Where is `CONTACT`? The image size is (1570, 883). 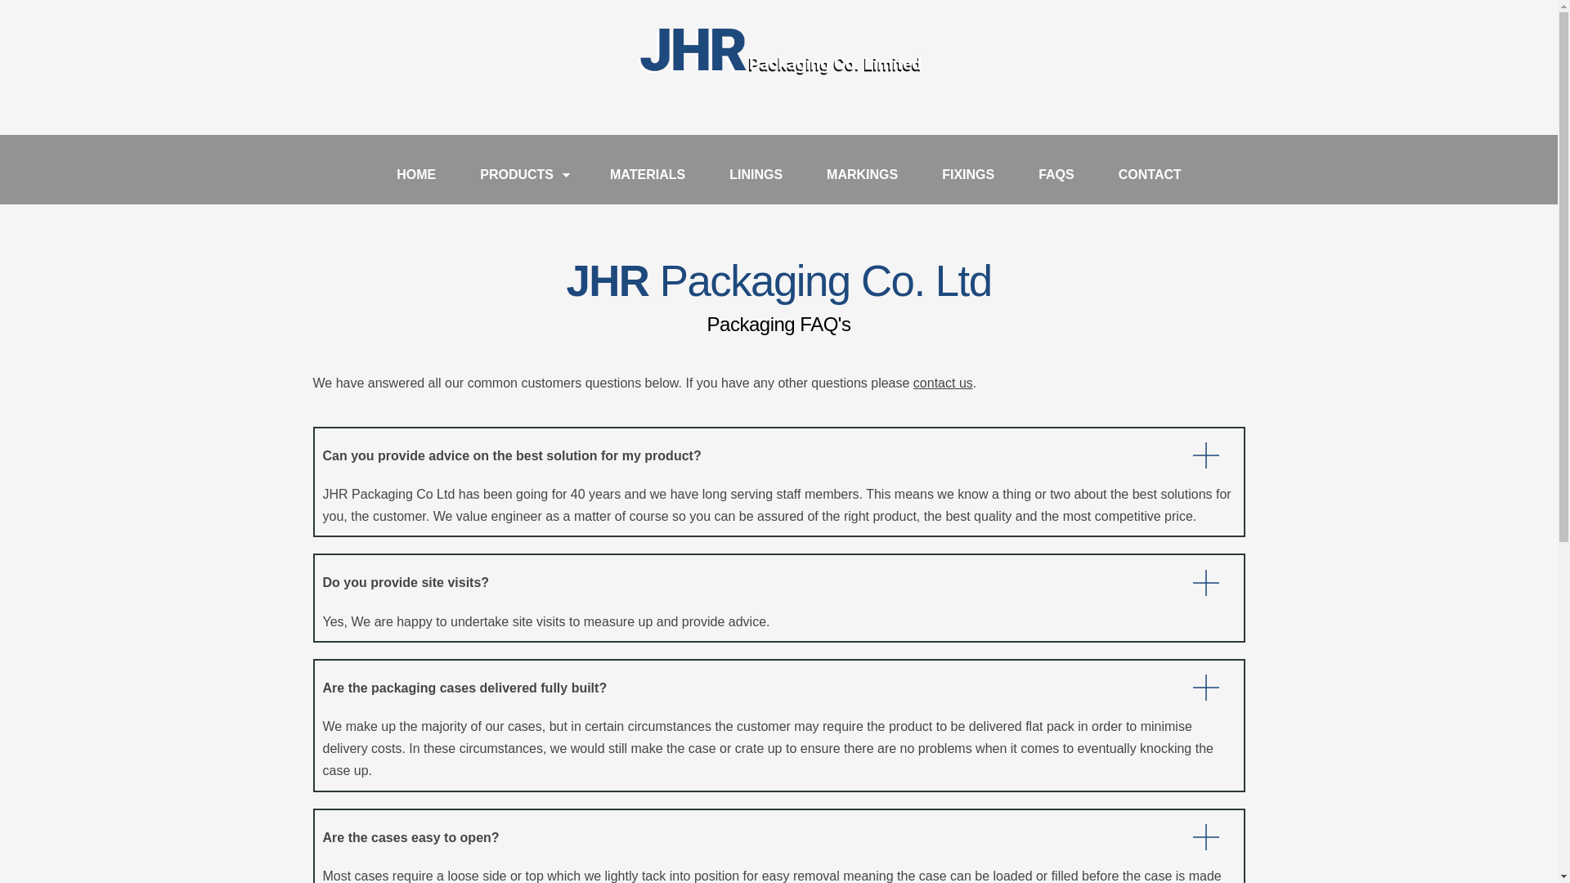
CONTACT is located at coordinates (1140, 175).